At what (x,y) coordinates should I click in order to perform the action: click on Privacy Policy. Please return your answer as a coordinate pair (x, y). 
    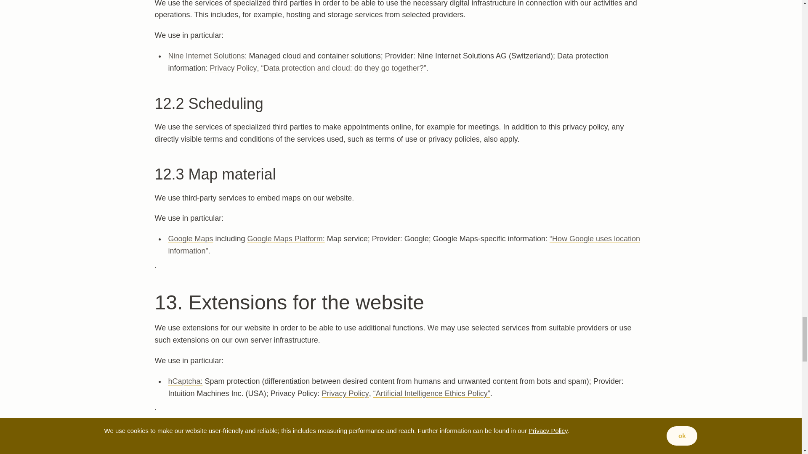
    Looking at the image, I should click on (233, 68).